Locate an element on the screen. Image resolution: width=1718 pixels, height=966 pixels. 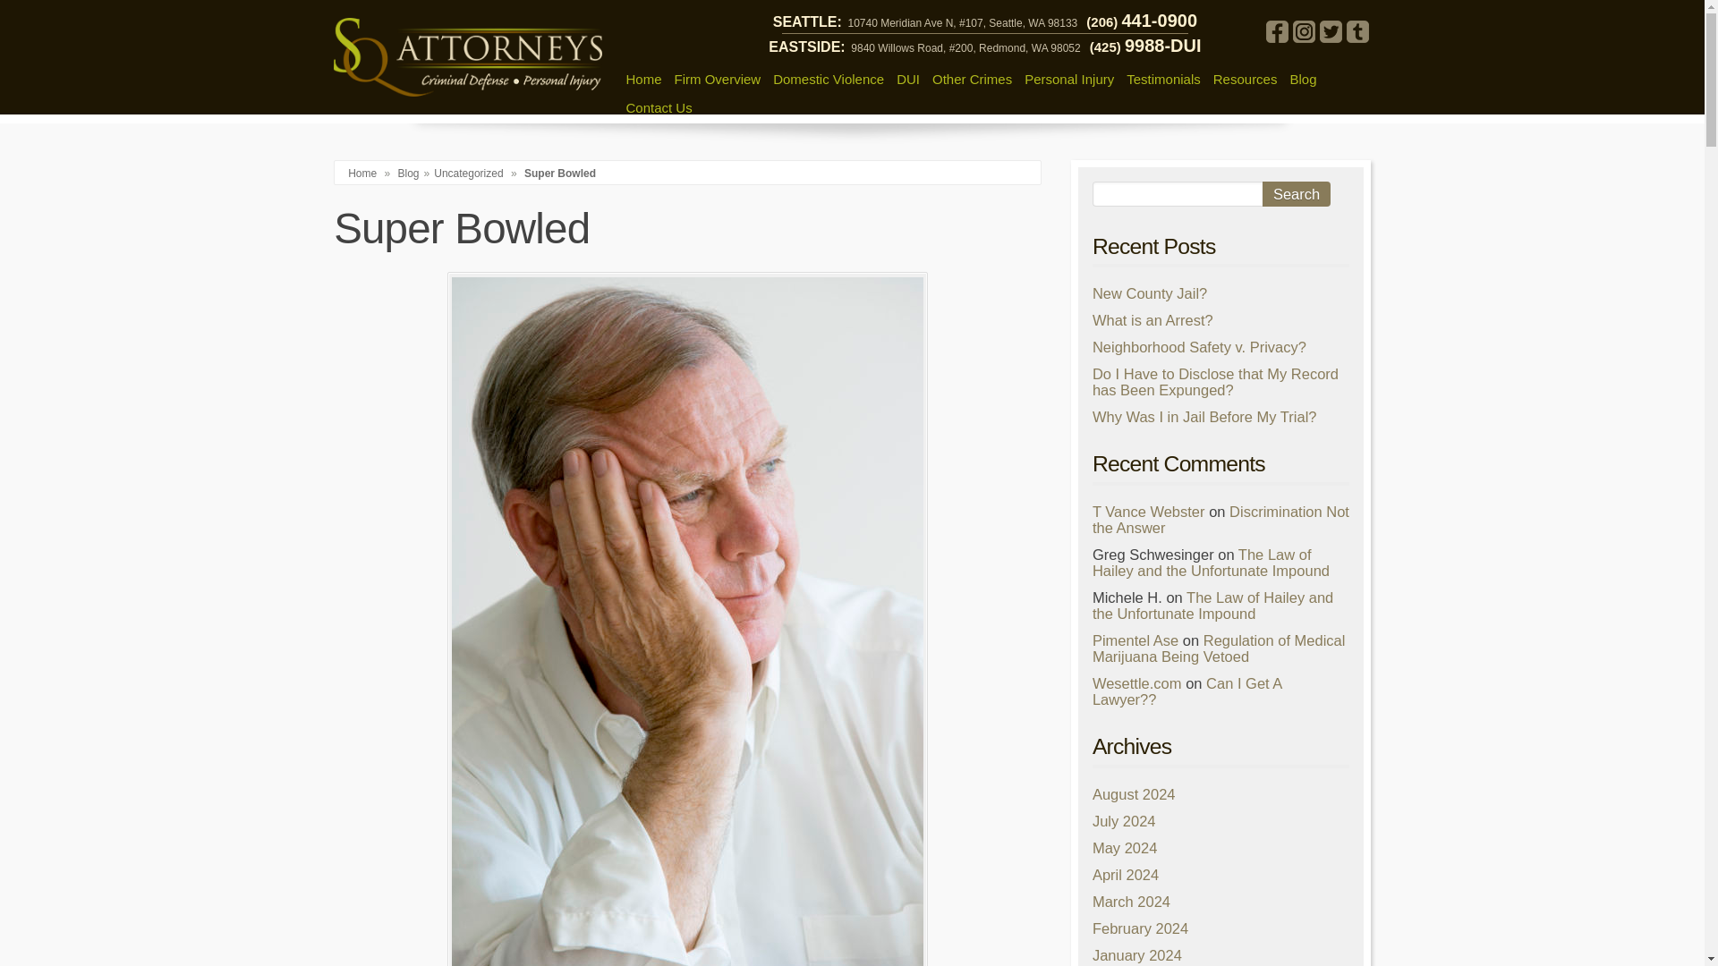
Home is located at coordinates (642, 79).